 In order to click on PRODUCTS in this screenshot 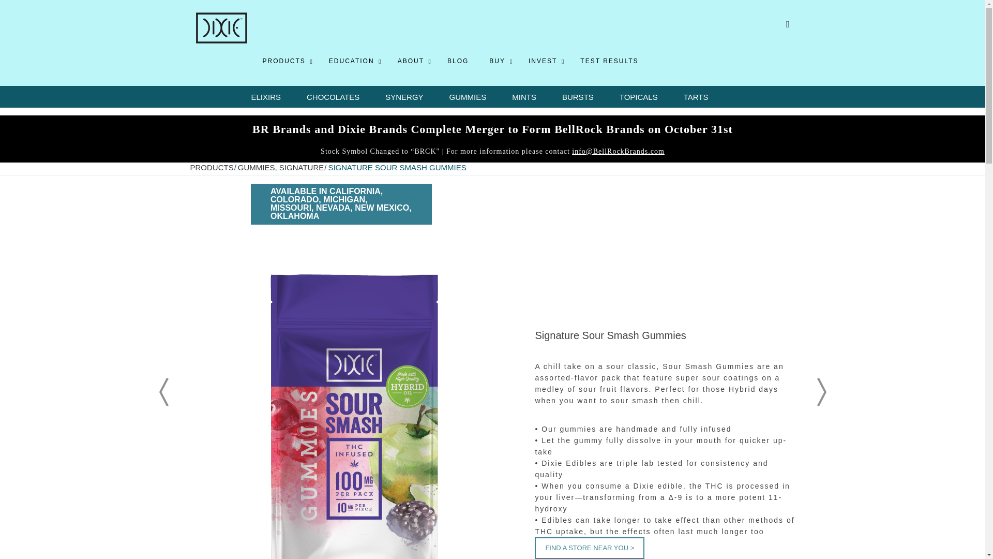, I will do `click(285, 61)`.